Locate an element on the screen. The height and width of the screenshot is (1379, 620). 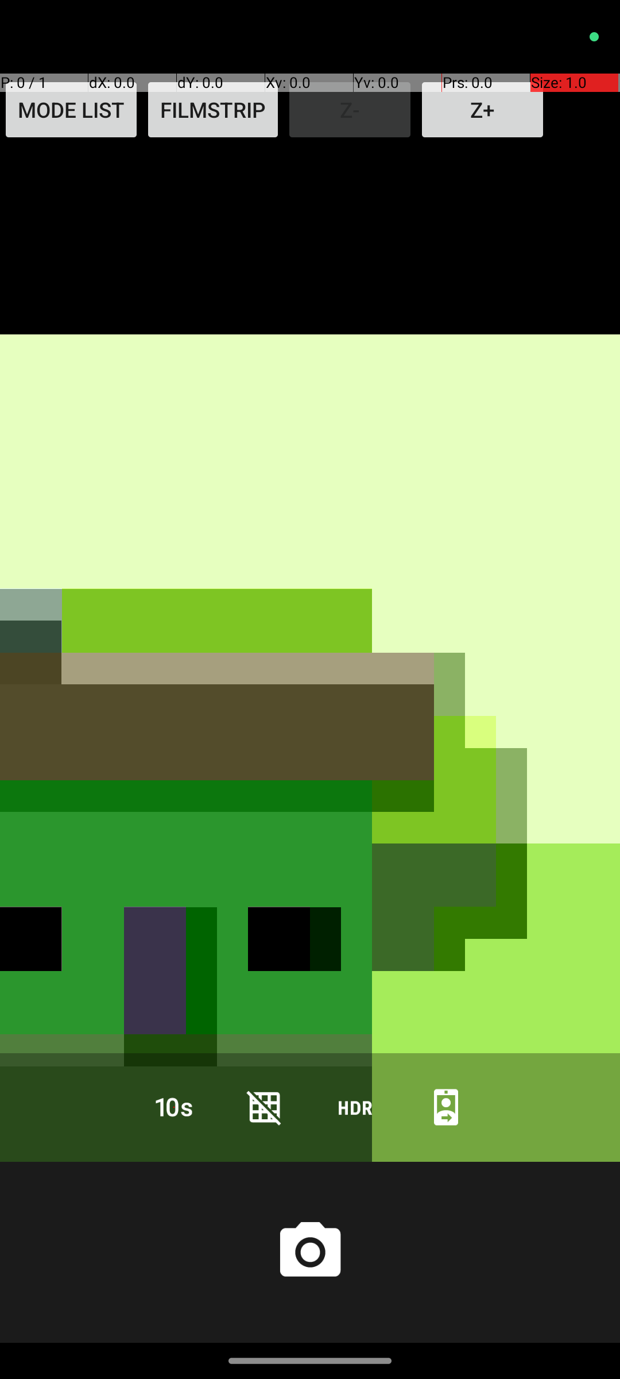
HDR on is located at coordinates (355, 1107).